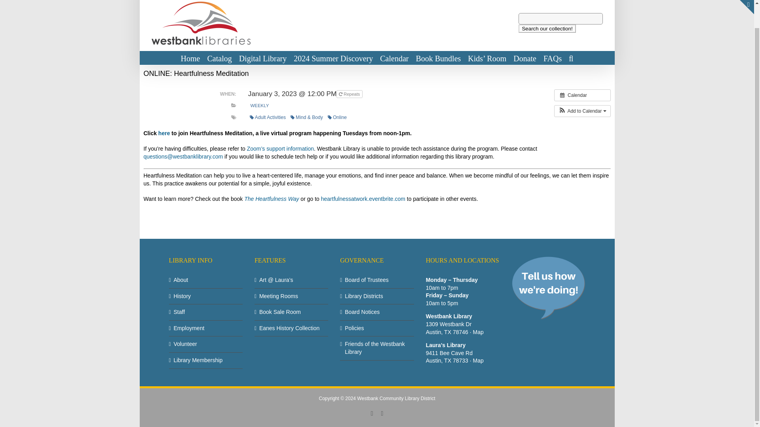 The width and height of the screenshot is (760, 427). Describe the element at coordinates (394, 58) in the screenshot. I see `Calendar` at that location.